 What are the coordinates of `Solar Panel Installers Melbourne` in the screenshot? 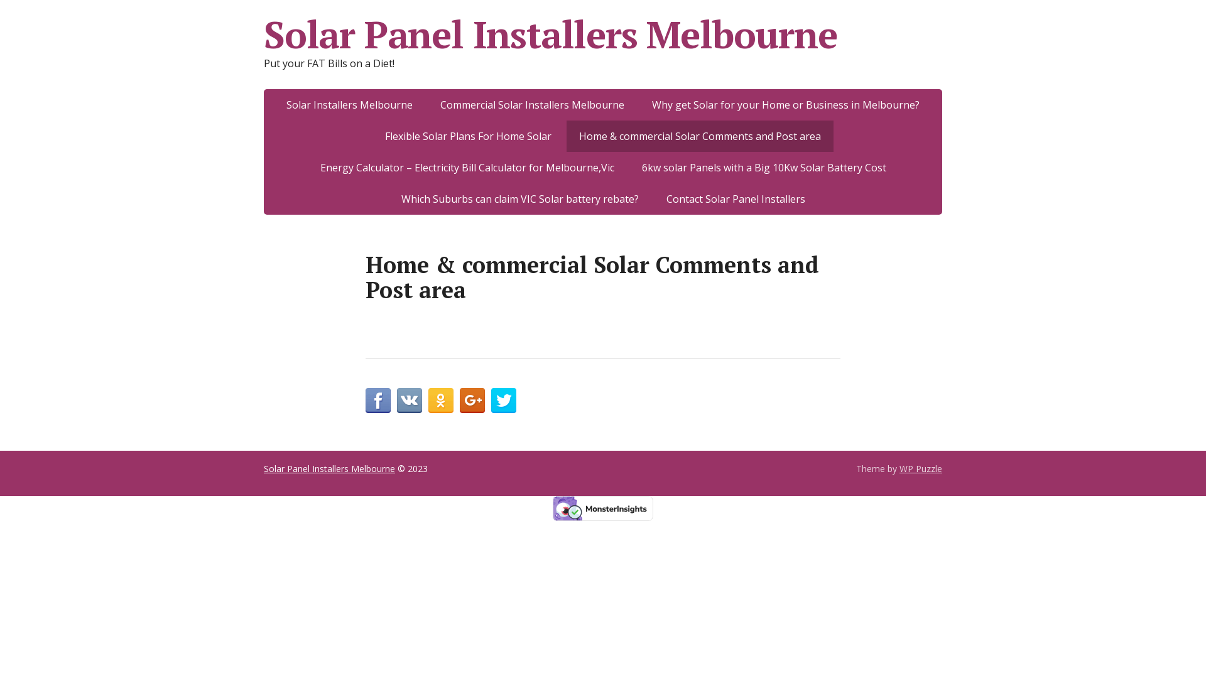 It's located at (603, 35).